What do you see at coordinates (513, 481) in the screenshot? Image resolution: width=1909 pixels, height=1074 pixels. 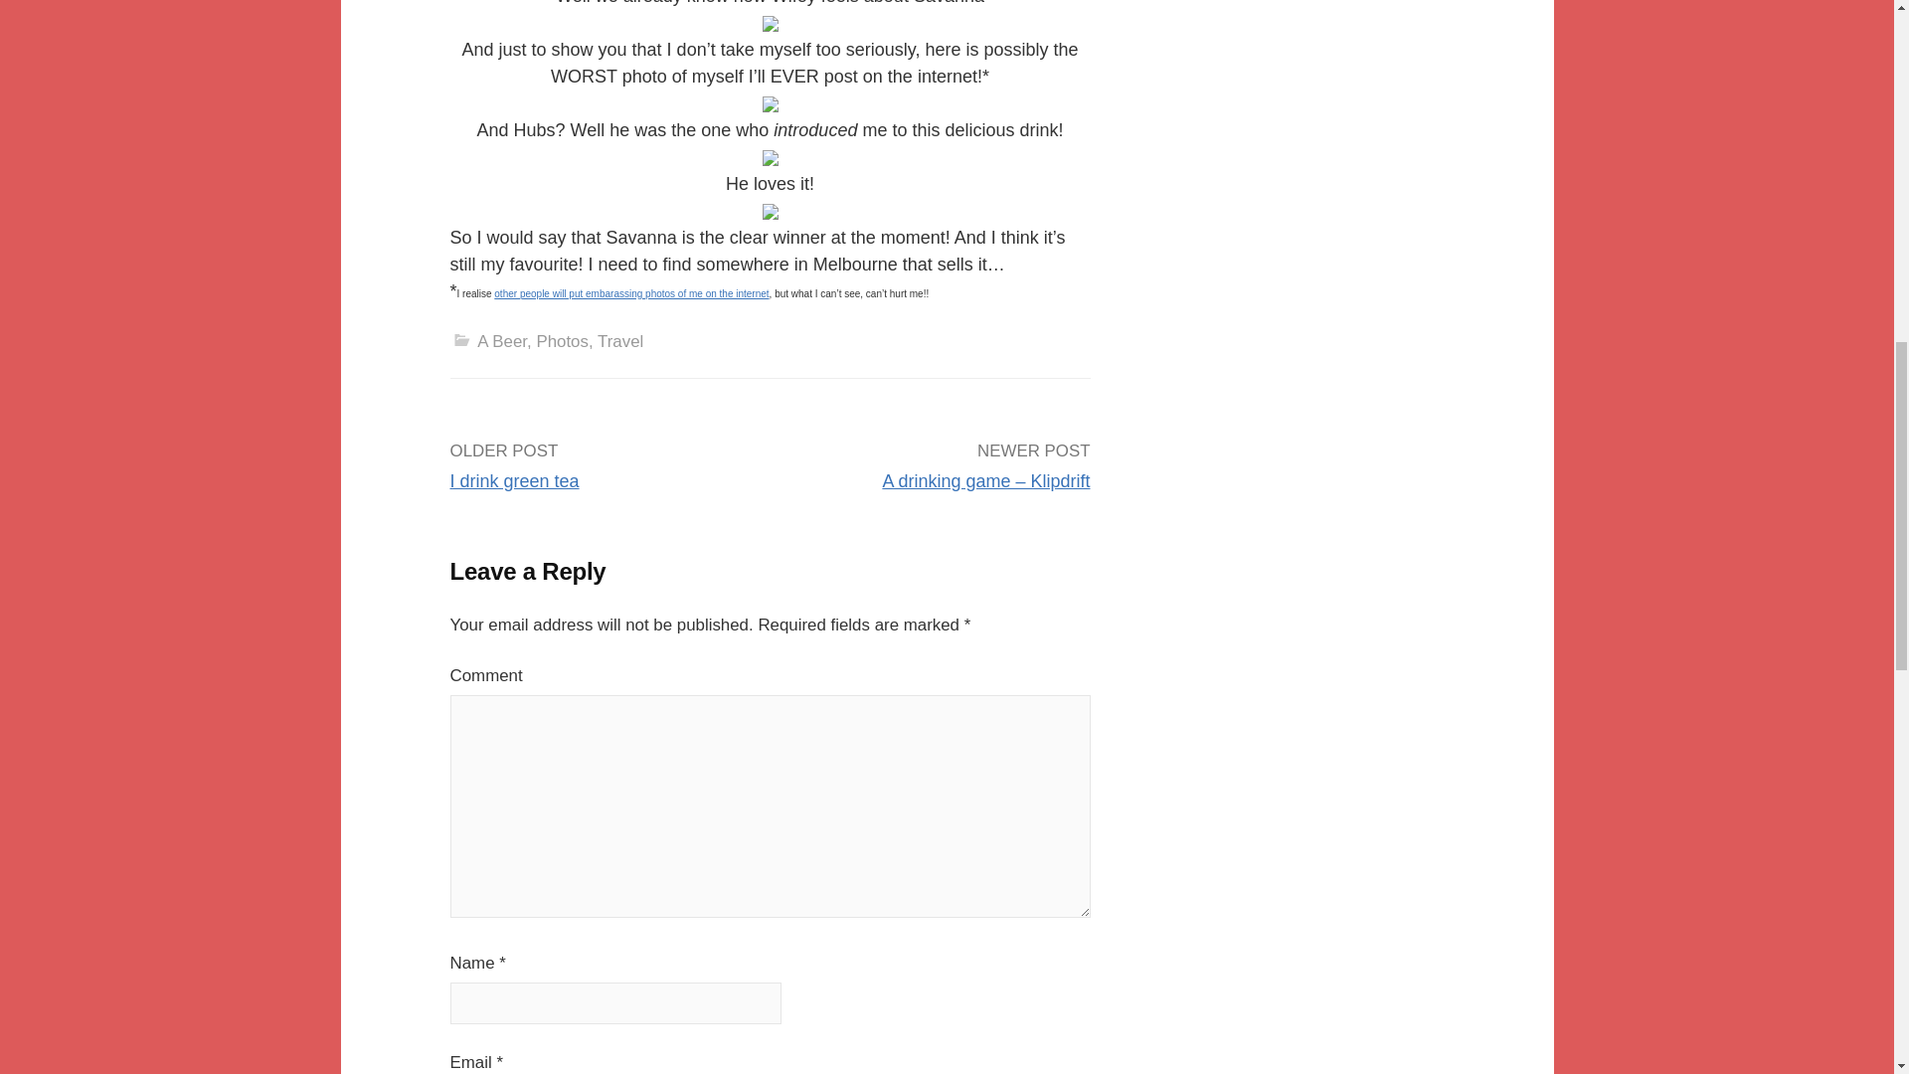 I see `I drink green tea` at bounding box center [513, 481].